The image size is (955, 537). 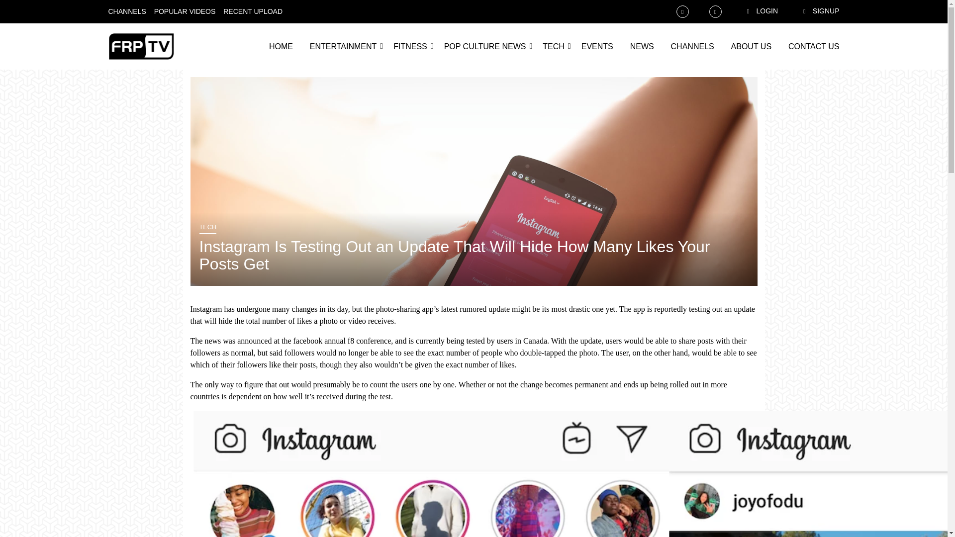 I want to click on POP CULTURE NEWS, so click(x=484, y=46).